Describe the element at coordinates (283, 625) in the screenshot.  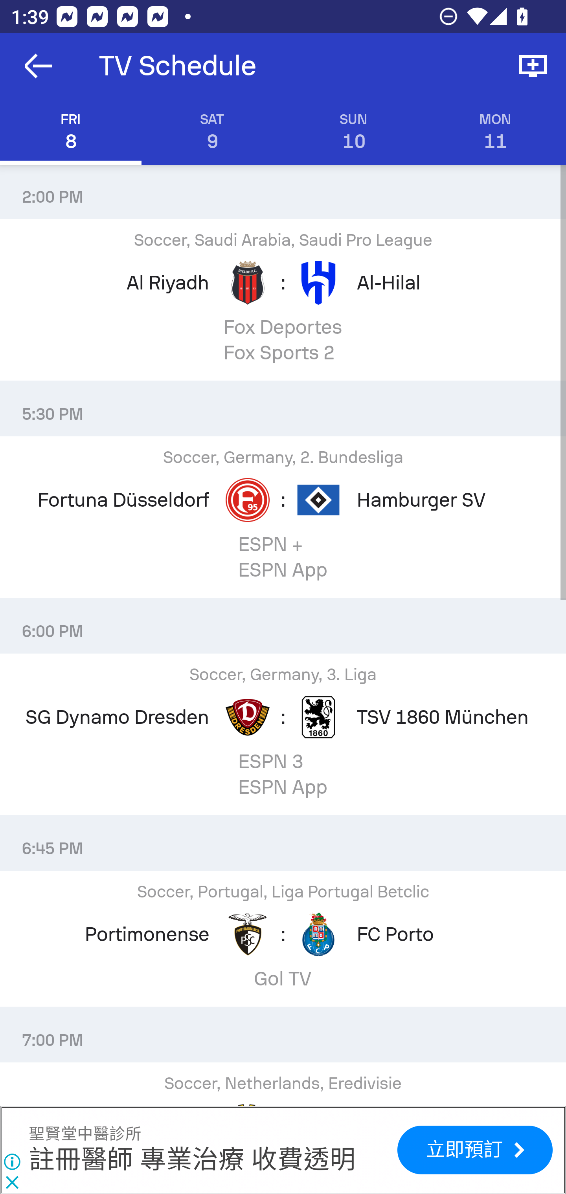
I see `6:00 PM` at that location.